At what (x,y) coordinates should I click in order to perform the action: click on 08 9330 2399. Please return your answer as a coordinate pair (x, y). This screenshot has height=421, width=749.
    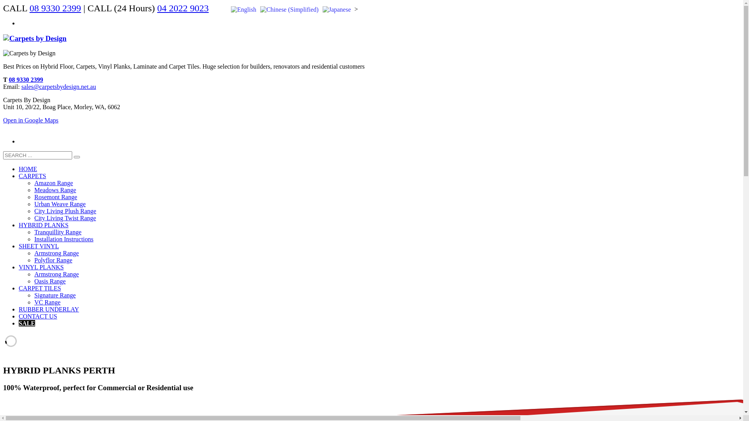
    Looking at the image, I should click on (26, 80).